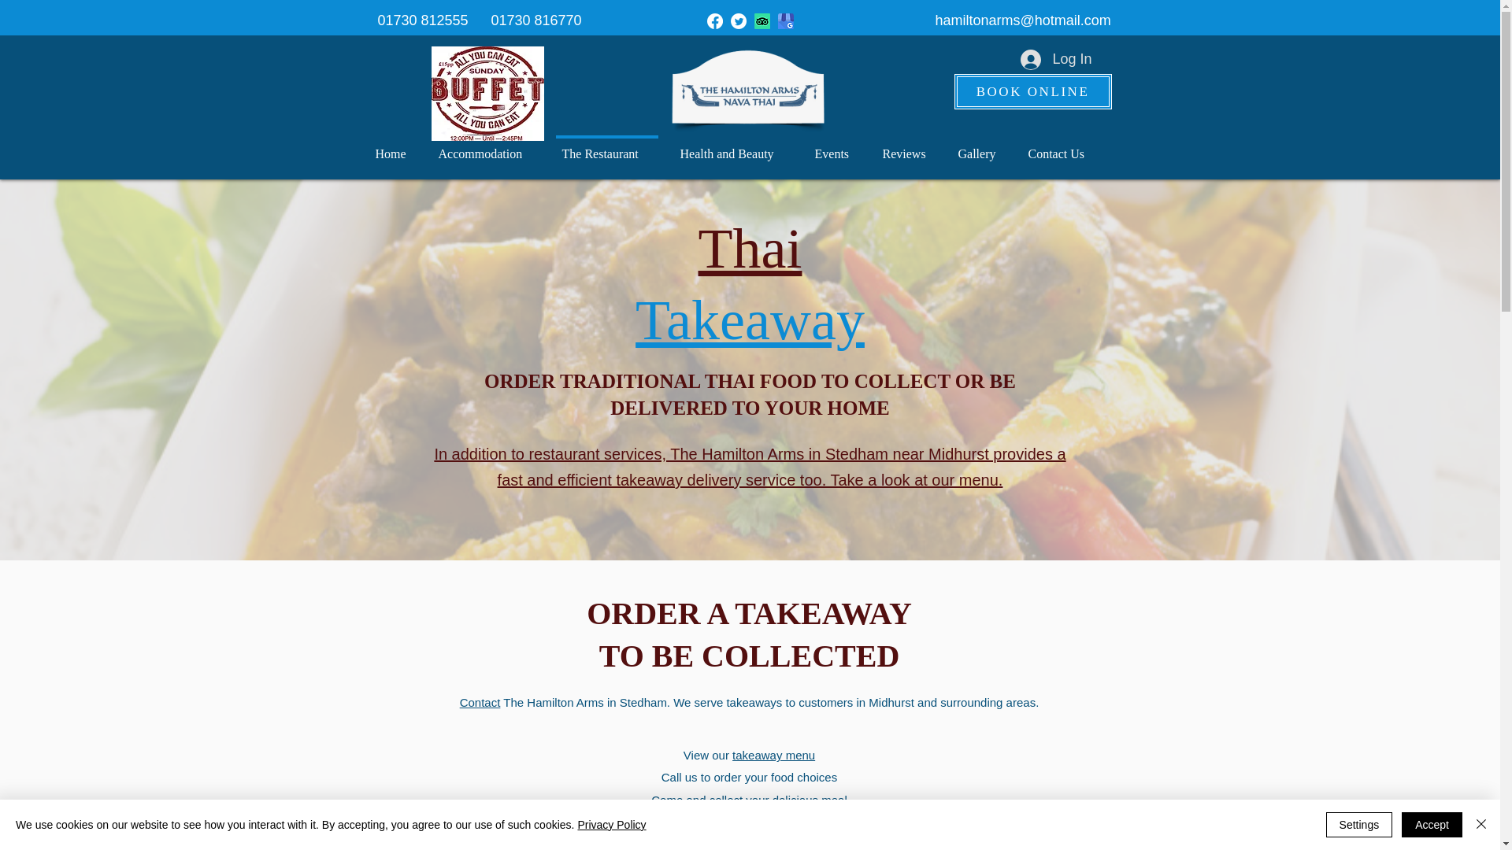 This screenshot has height=850, width=1512. Describe the element at coordinates (611, 825) in the screenshot. I see `Home` at that location.